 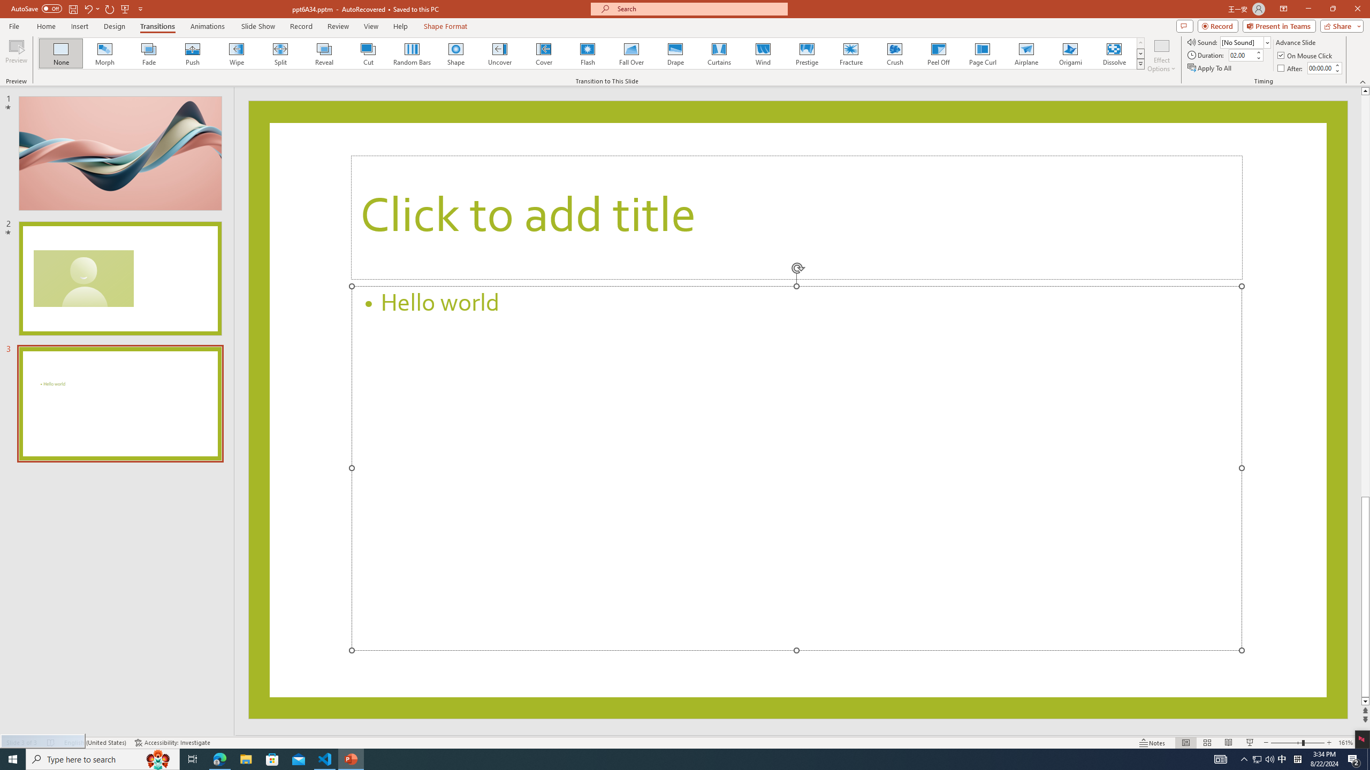 What do you see at coordinates (1114, 53) in the screenshot?
I see `Dissolve` at bounding box center [1114, 53].